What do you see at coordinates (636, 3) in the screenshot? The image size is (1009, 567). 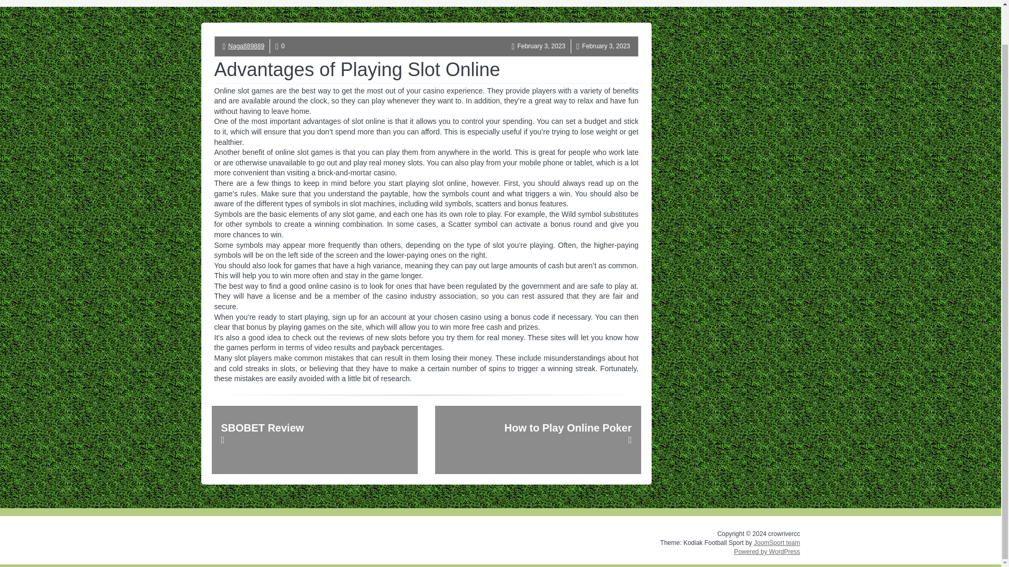 I see `Keluaran HK` at bounding box center [636, 3].